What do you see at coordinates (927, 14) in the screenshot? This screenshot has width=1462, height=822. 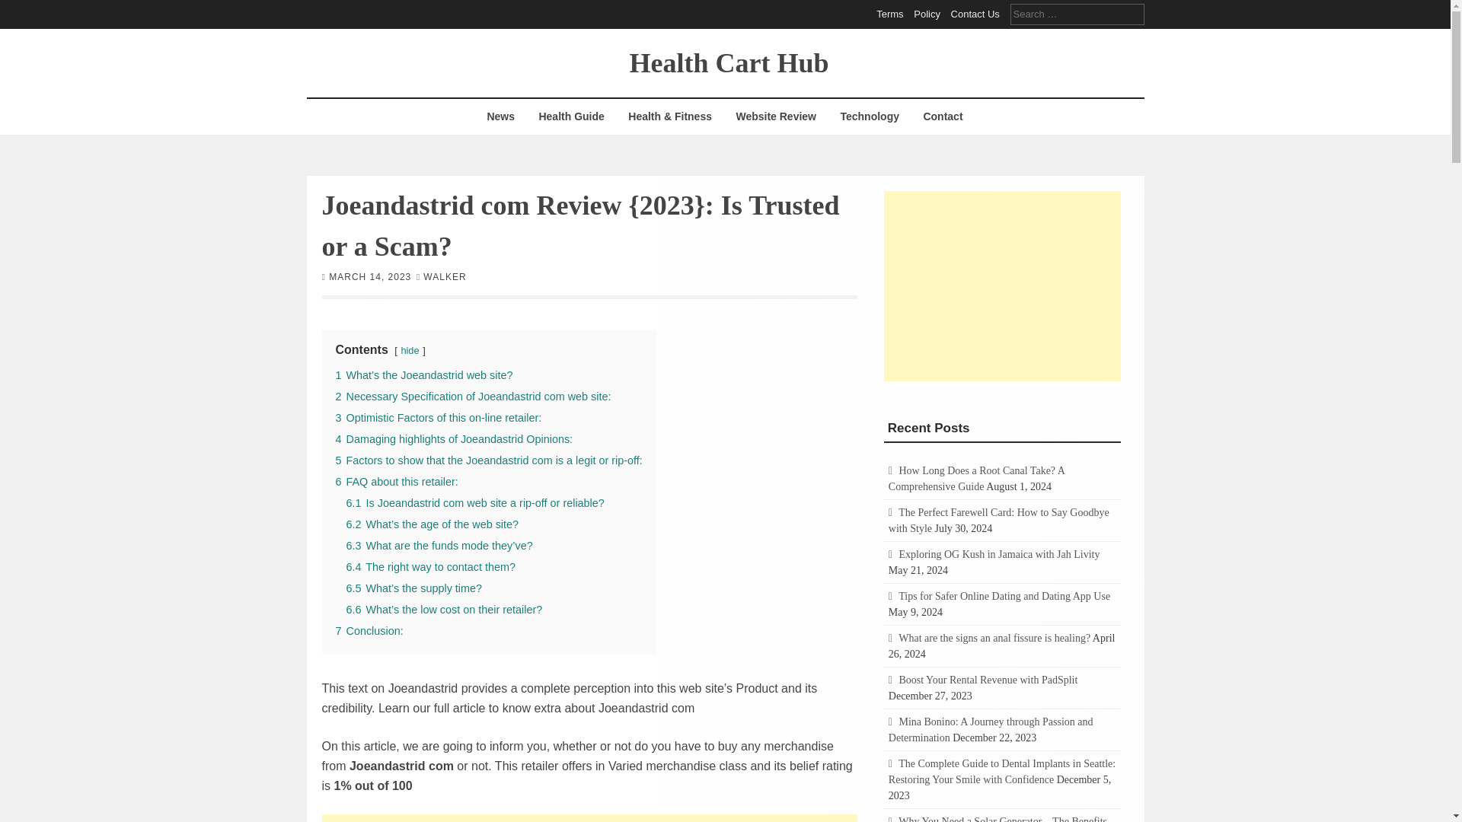 I see `Policy` at bounding box center [927, 14].